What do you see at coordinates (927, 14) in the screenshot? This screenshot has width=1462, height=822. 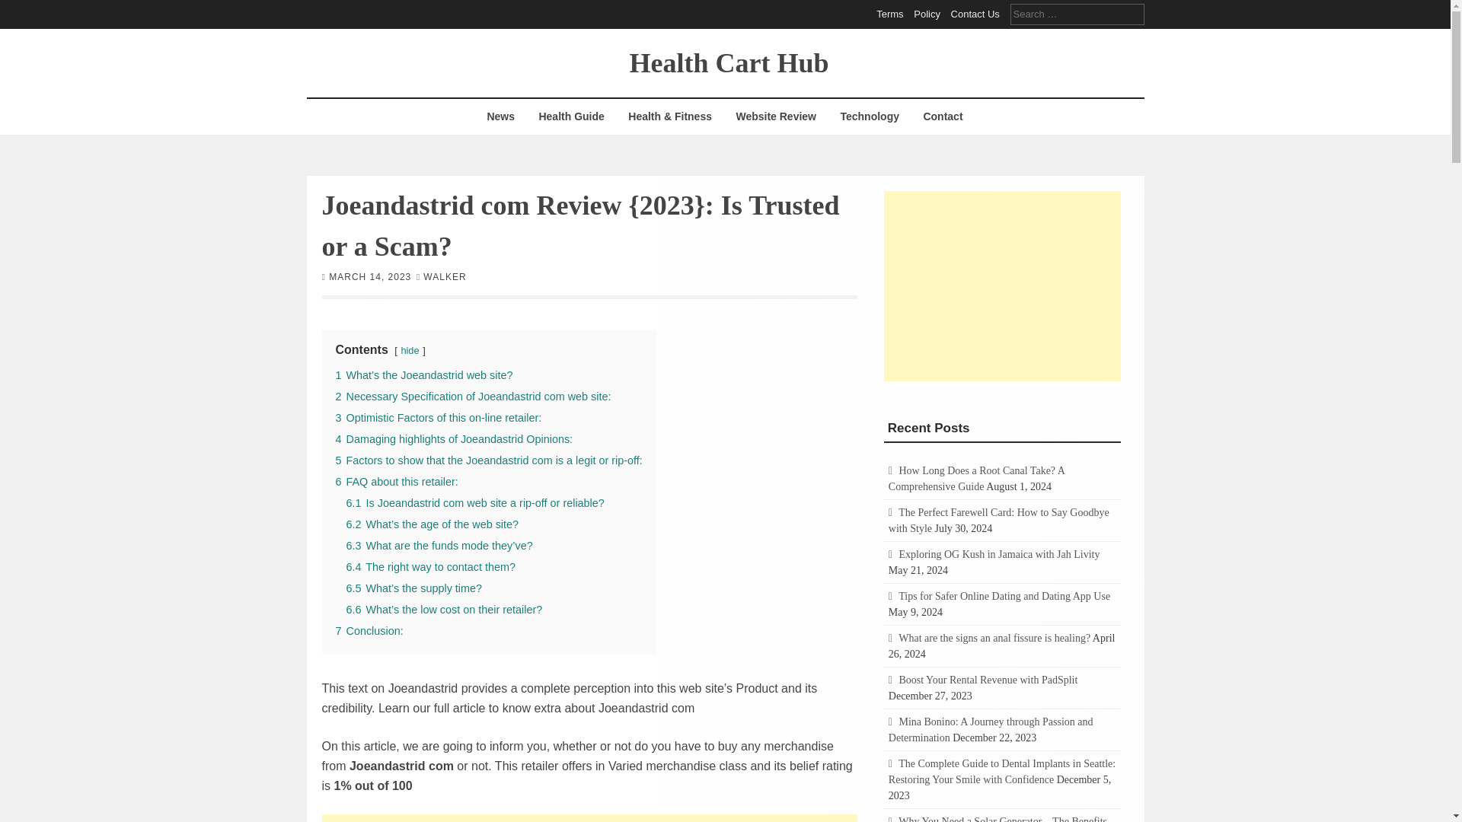 I see `Policy` at bounding box center [927, 14].